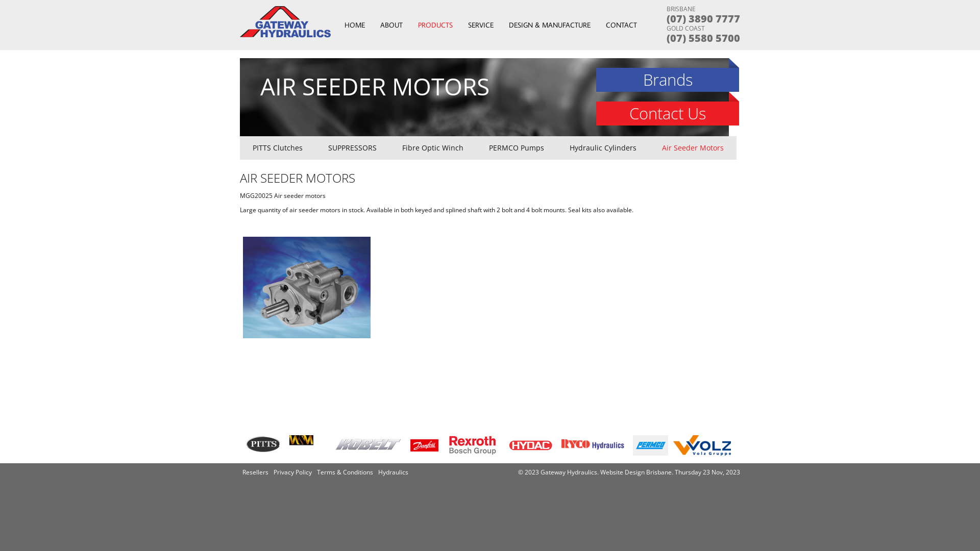 The height and width of the screenshot is (551, 980). What do you see at coordinates (693, 148) in the screenshot?
I see `Air Seeder Motors` at bounding box center [693, 148].